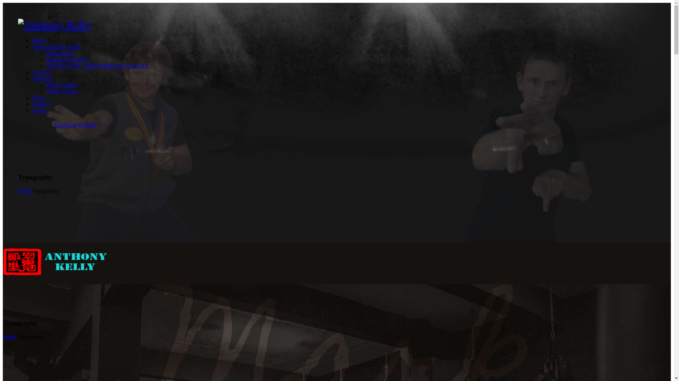  I want to click on Photo Gallery, so click(62, 85).